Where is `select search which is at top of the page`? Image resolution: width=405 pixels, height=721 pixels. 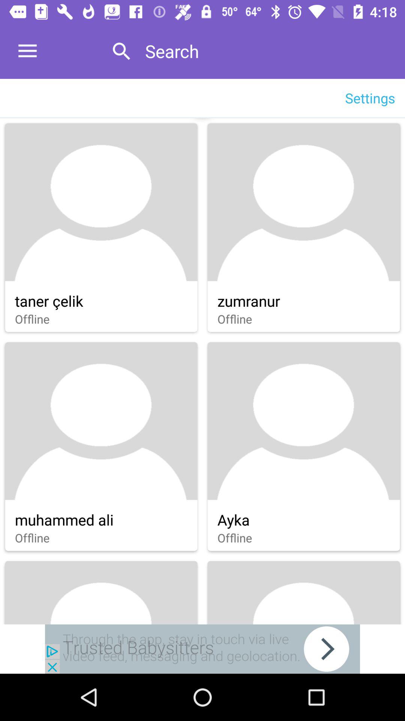
select search which is at top of the page is located at coordinates (267, 51).